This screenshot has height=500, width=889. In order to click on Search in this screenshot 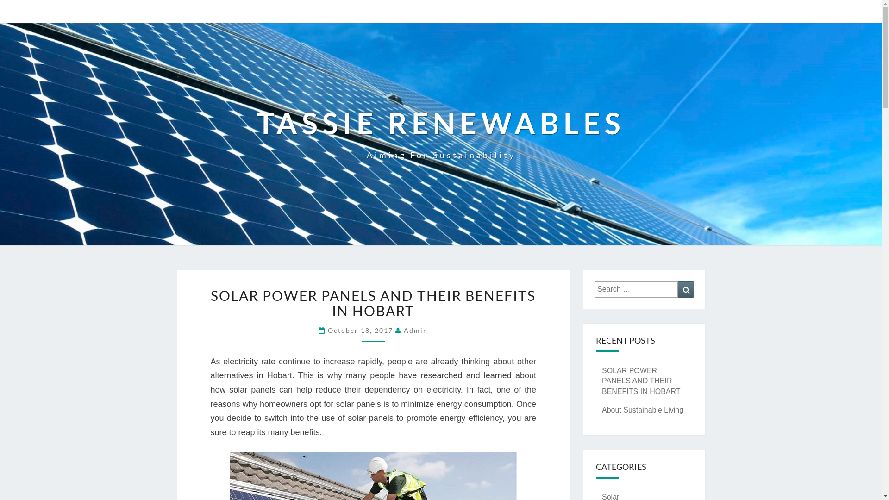, I will do `click(686, 290)`.